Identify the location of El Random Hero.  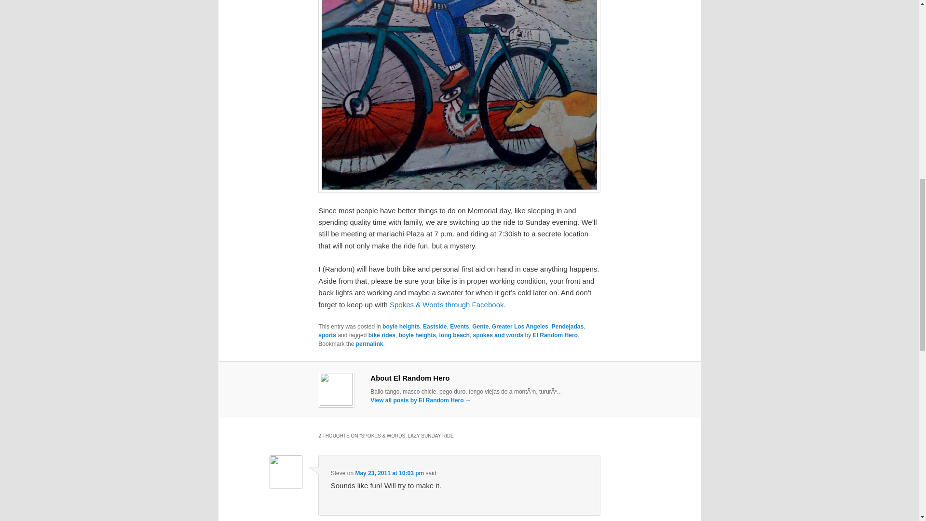
(556, 335).